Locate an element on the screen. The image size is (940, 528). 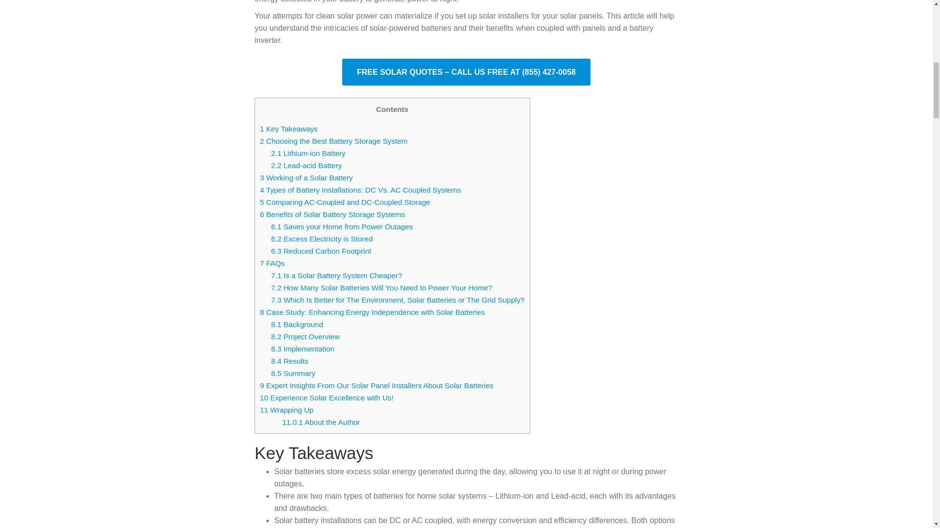
1 Key Takeaways is located at coordinates (289, 129).